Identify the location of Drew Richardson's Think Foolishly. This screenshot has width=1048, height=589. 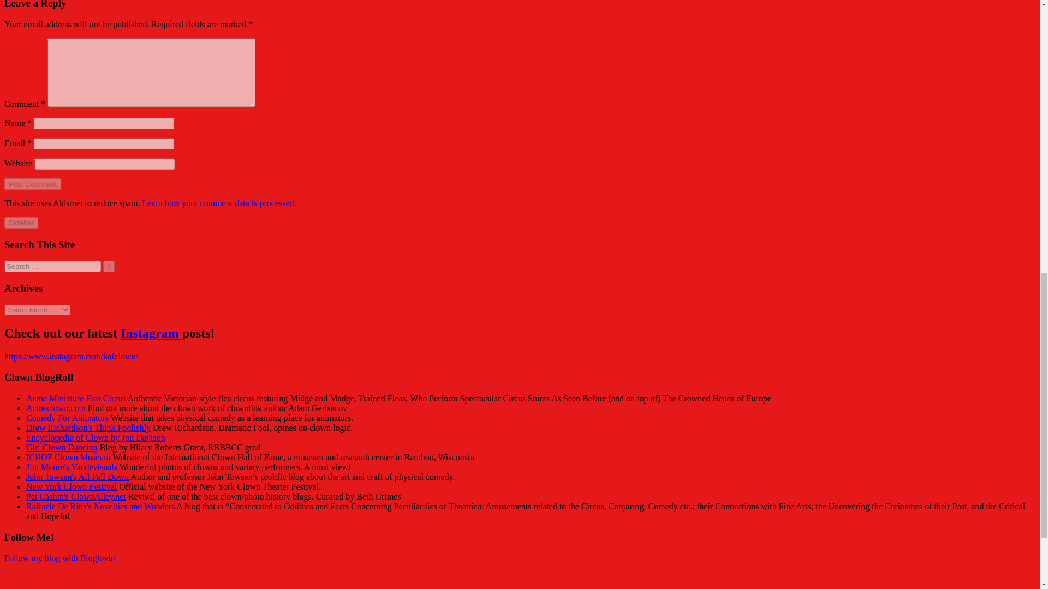
(88, 428).